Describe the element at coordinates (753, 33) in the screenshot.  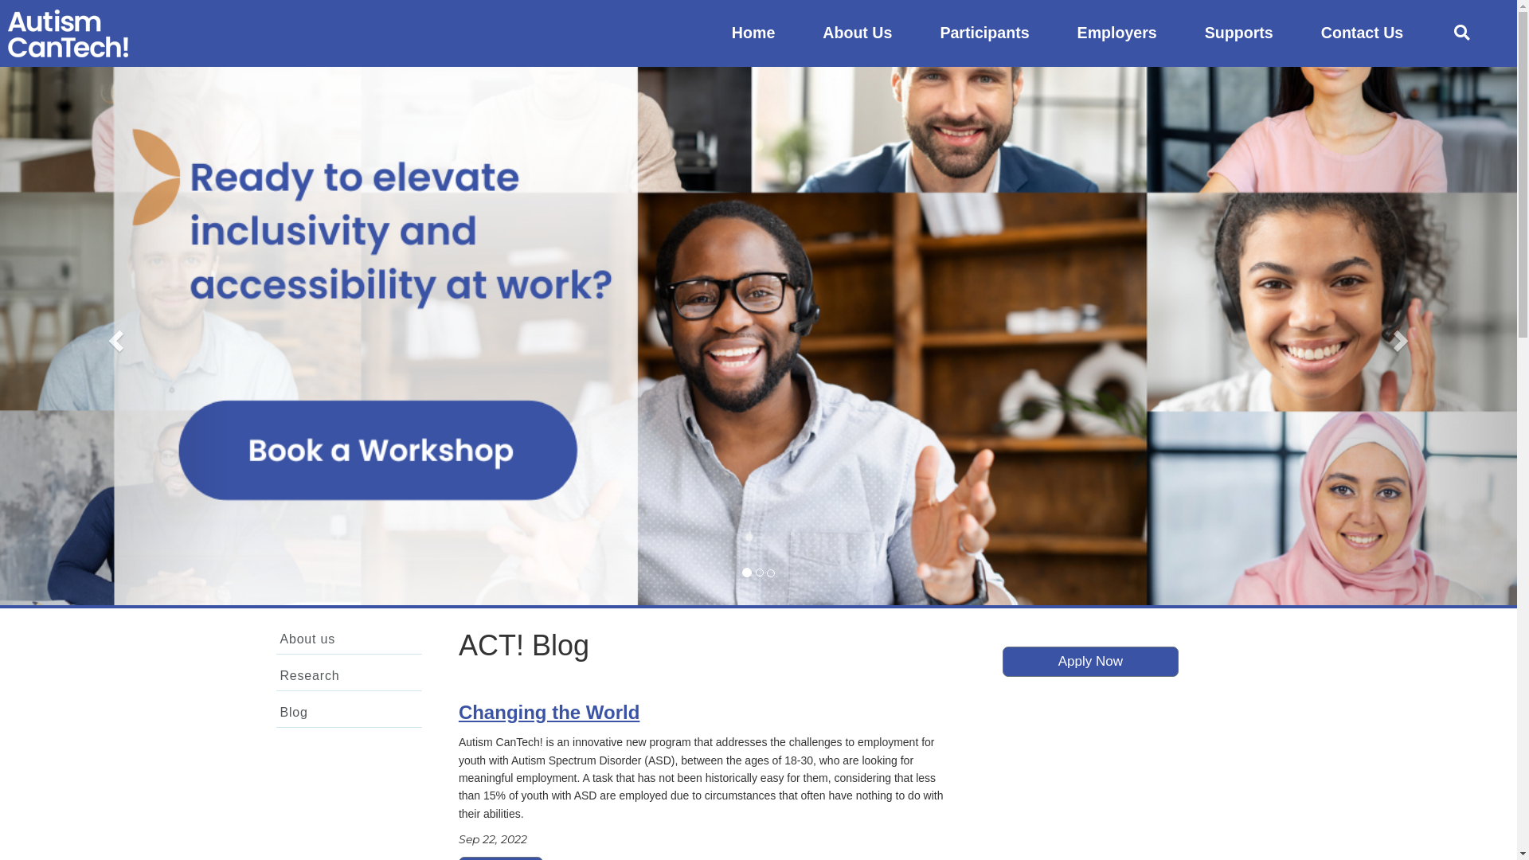
I see `Home` at that location.